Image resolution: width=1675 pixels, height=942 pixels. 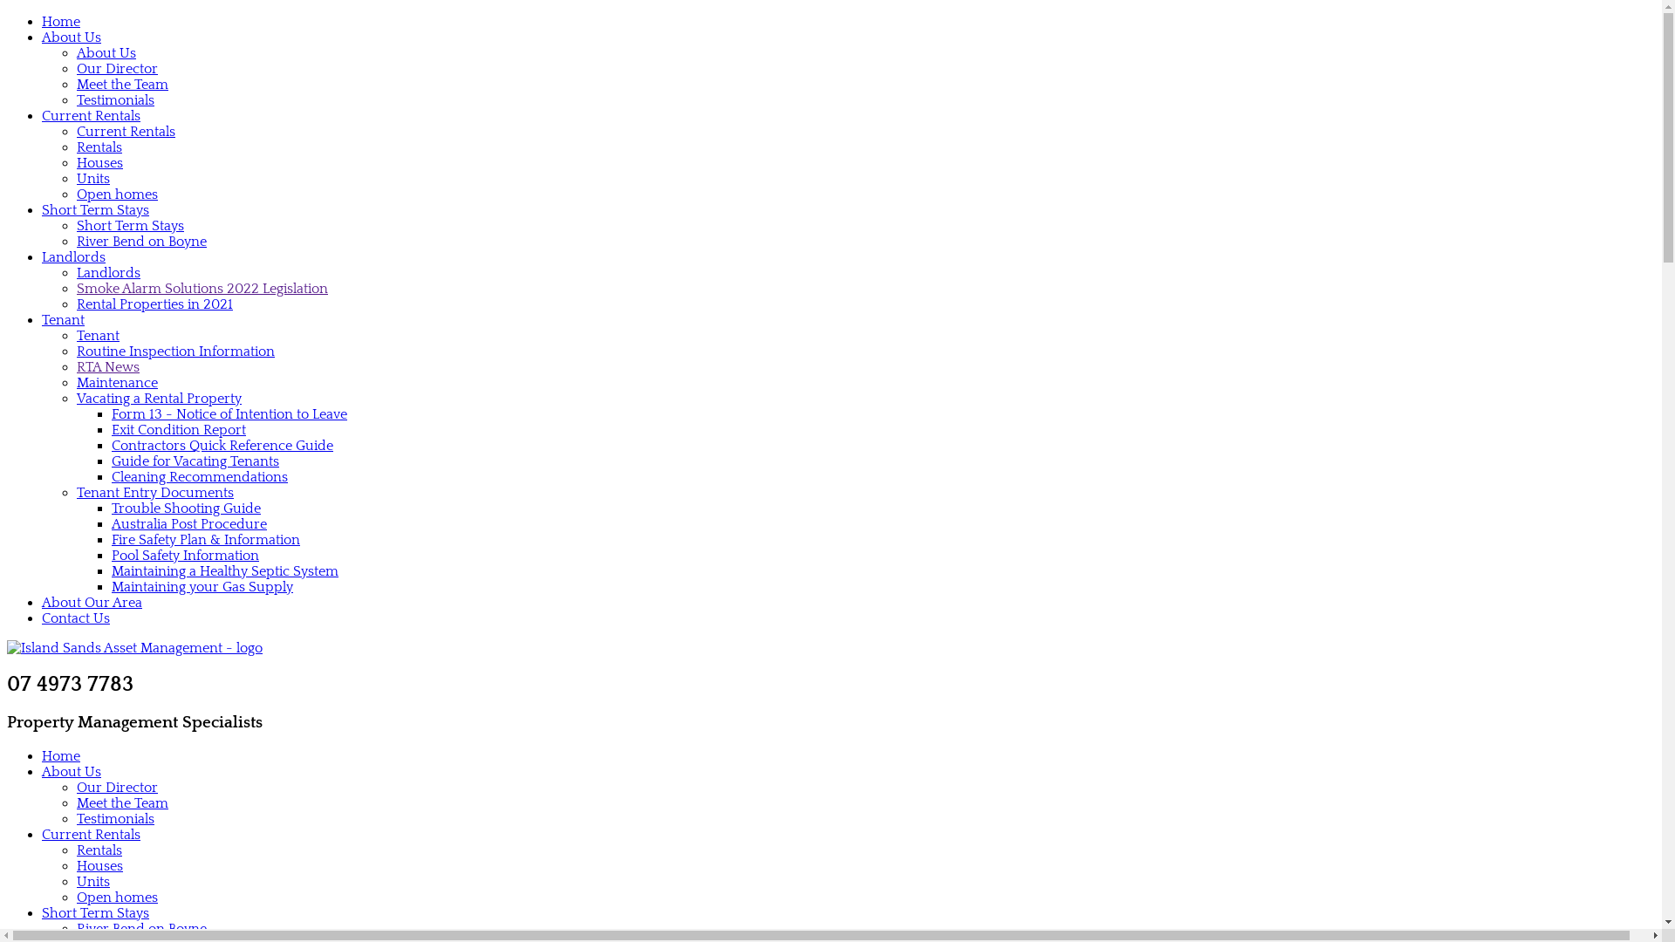 What do you see at coordinates (134, 648) in the screenshot?
I see `Island Sands Asset Management` at bounding box center [134, 648].